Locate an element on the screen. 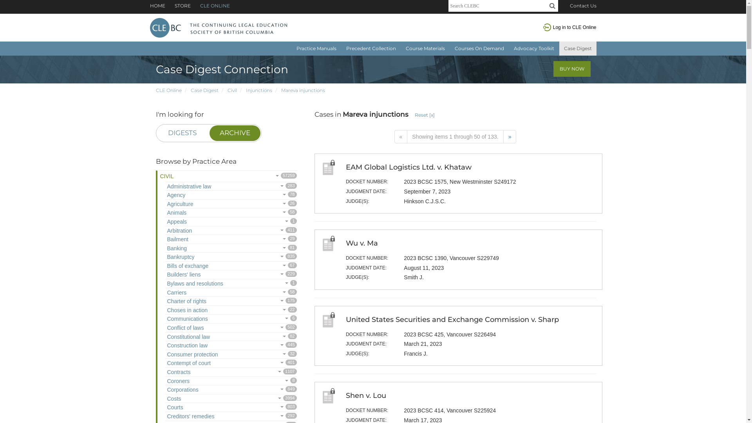 This screenshot has width=752, height=423. 1 is located at coordinates (188, 222).